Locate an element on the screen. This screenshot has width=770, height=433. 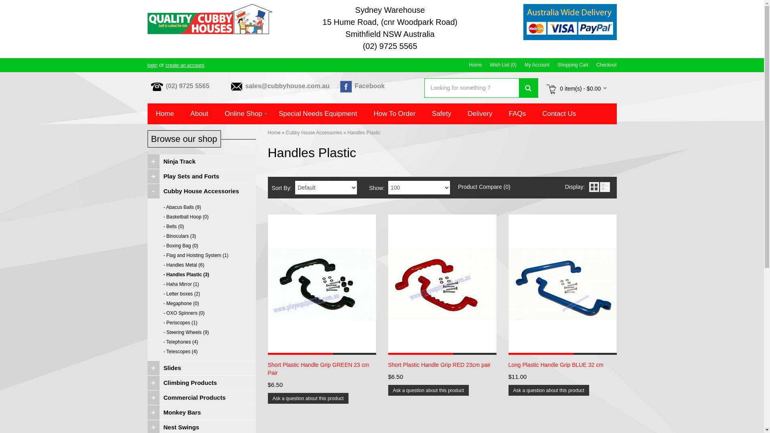
- Haha Mirror (1) is located at coordinates (202, 284).